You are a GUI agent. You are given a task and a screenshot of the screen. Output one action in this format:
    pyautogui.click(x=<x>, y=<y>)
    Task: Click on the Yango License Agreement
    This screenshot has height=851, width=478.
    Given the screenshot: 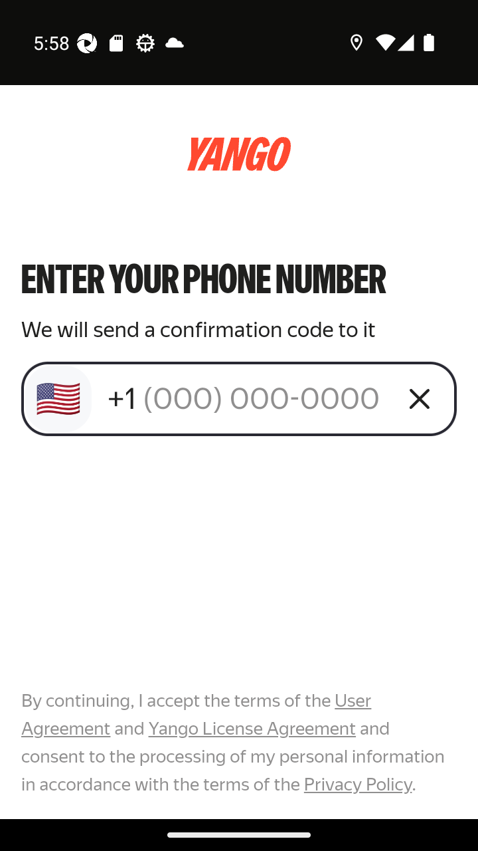 What is the action you would take?
    pyautogui.click(x=252, y=729)
    